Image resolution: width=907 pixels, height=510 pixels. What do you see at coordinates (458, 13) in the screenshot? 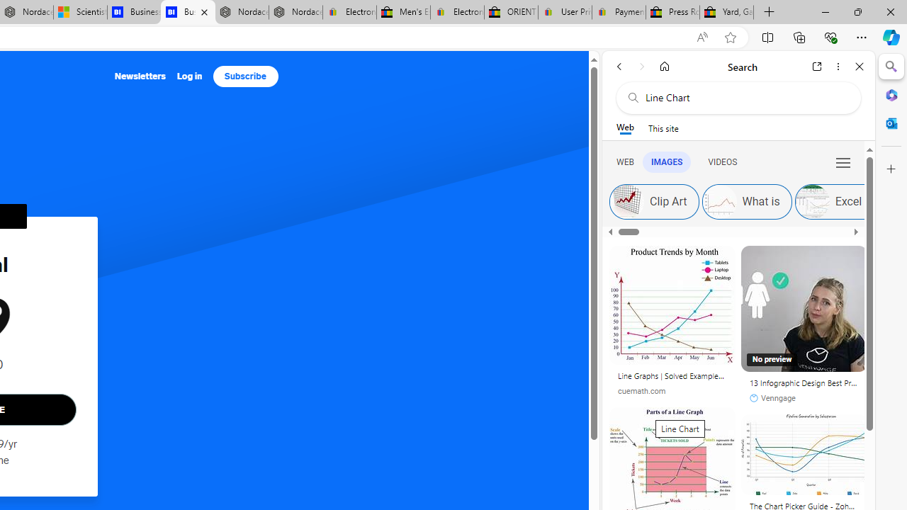
I see `Electronics, Cars, Fashion, Collectibles & More | eBay` at bounding box center [458, 13].